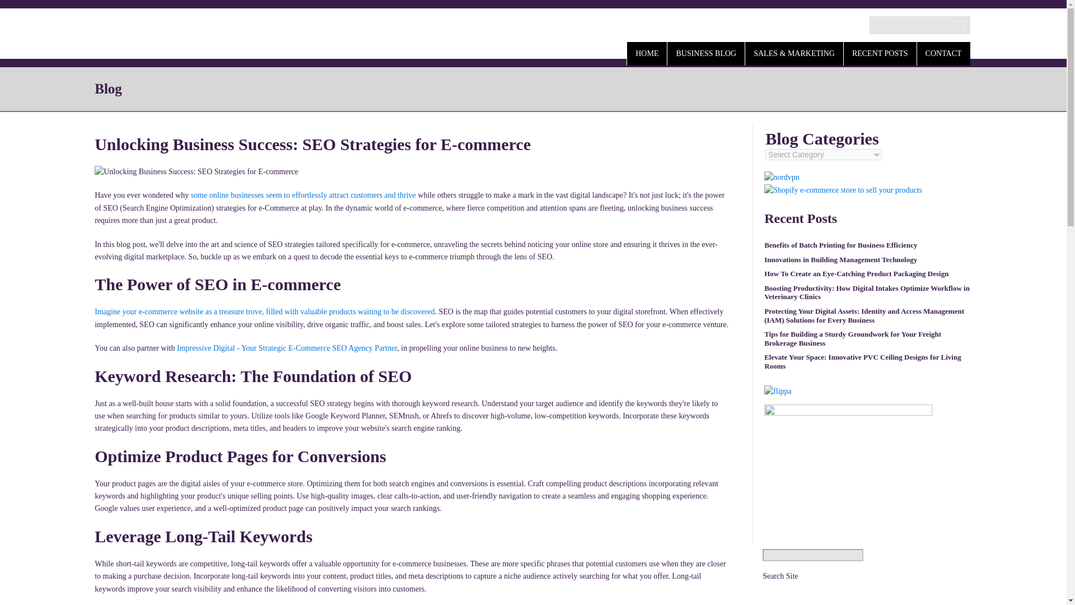 The width and height of the screenshot is (1075, 605). I want to click on HOME, so click(646, 53).